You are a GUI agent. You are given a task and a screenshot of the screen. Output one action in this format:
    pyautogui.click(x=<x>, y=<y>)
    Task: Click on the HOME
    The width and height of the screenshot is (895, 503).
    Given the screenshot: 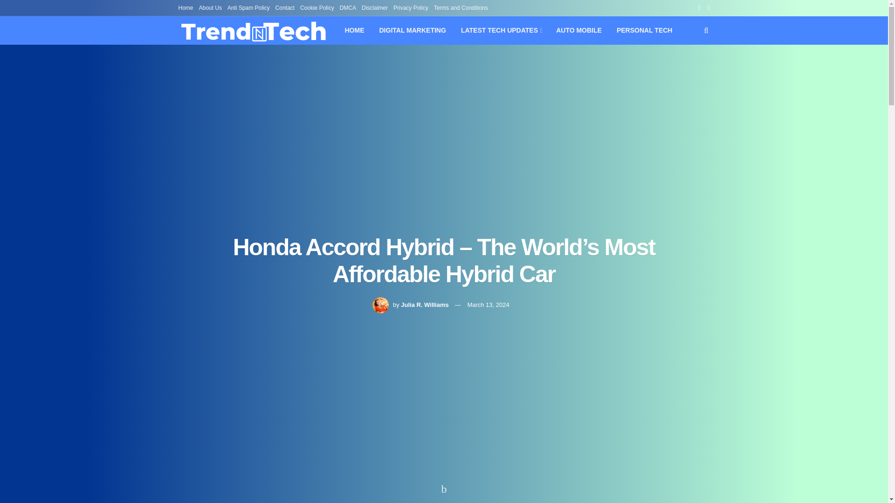 What is the action you would take?
    pyautogui.click(x=354, y=30)
    